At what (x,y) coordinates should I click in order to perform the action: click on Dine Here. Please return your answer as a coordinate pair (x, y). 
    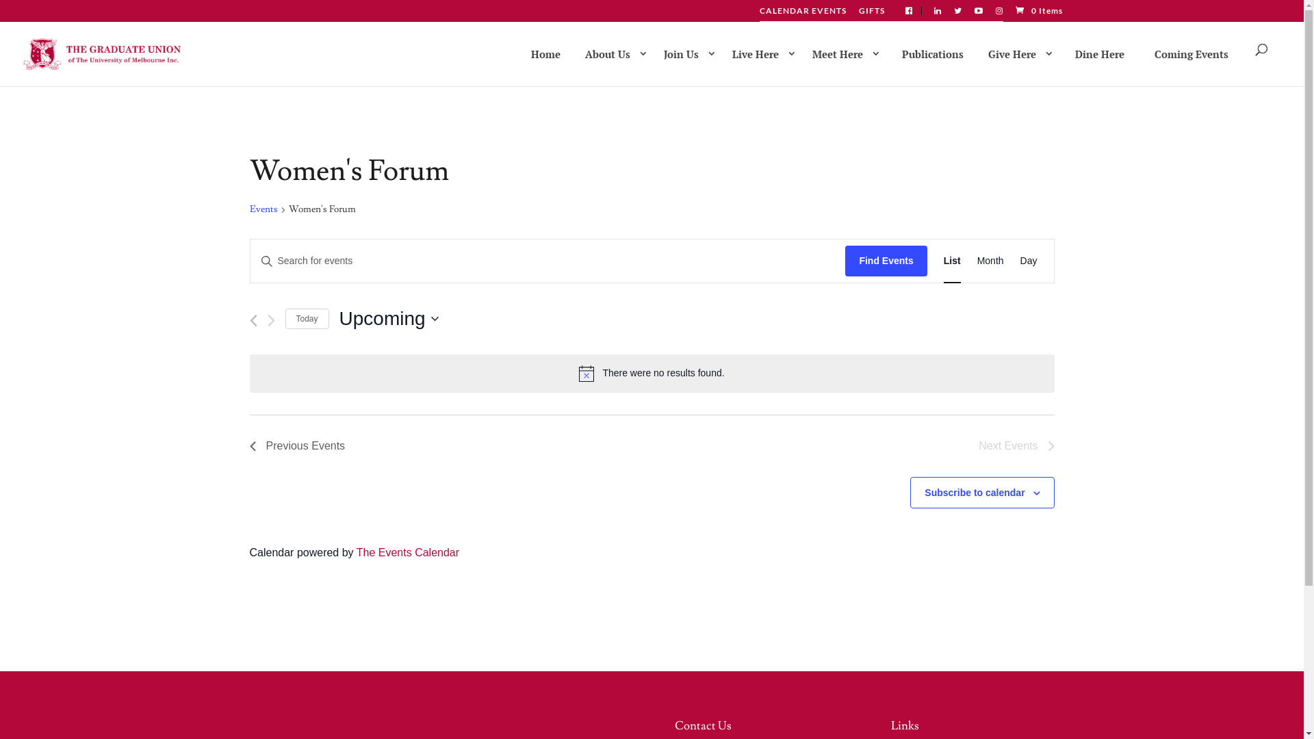
    Looking at the image, I should click on (1100, 54).